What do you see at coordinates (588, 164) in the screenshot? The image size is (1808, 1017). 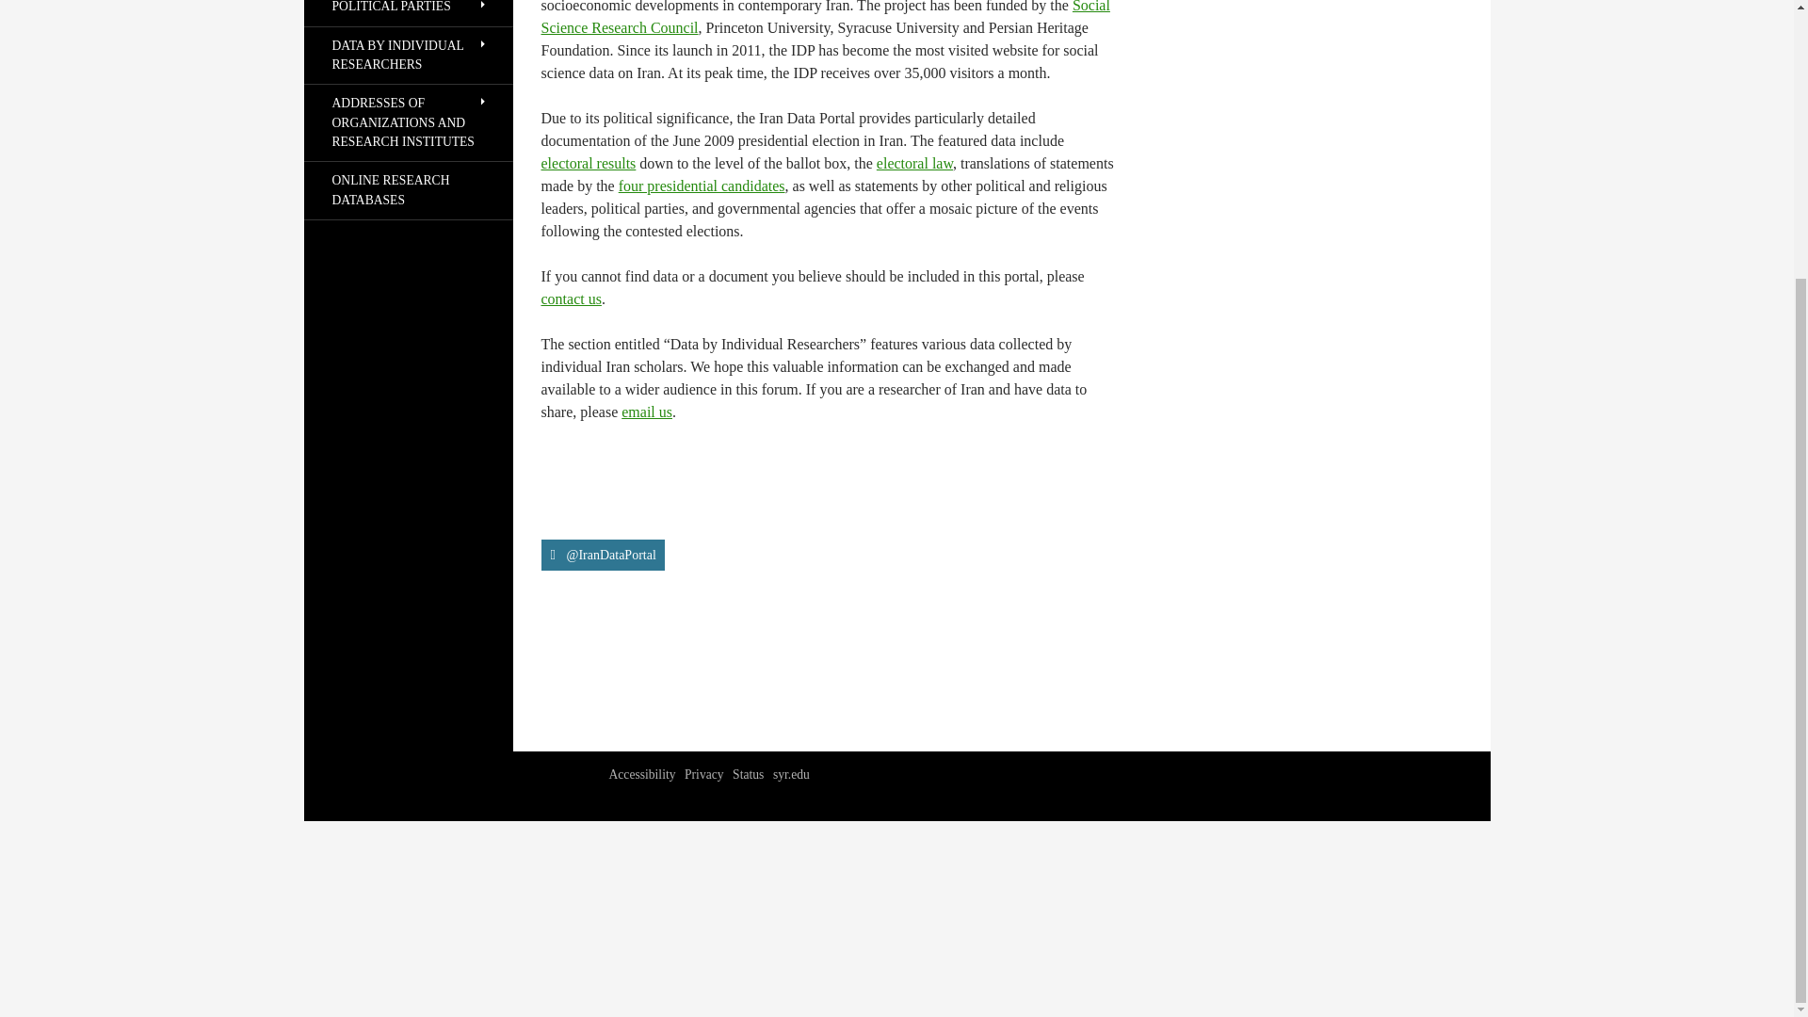 I see `electoral results` at bounding box center [588, 164].